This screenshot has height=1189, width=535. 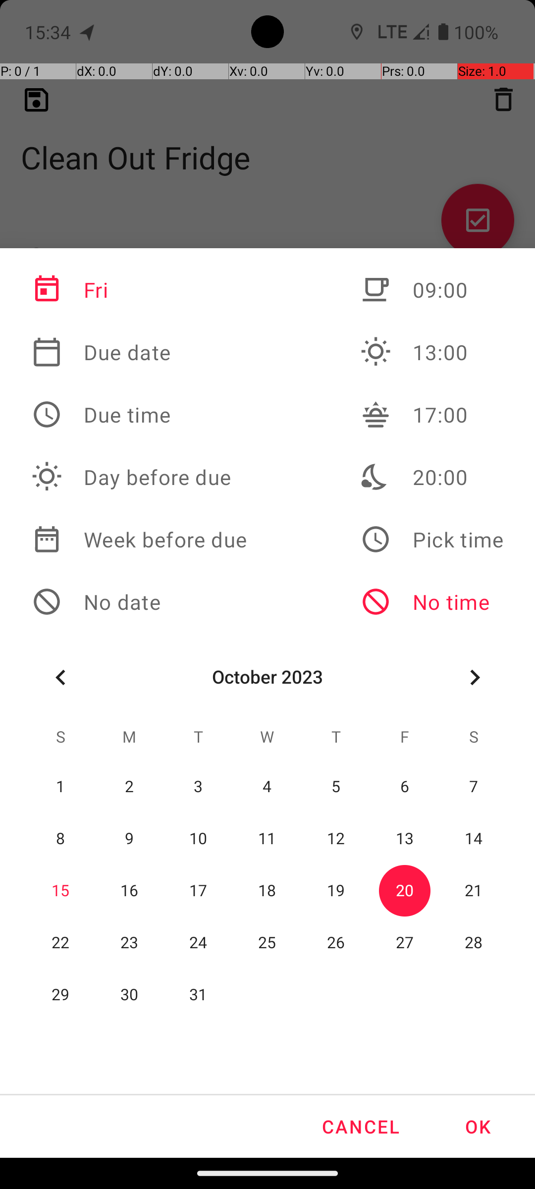 I want to click on Week before due, so click(x=139, y=540).